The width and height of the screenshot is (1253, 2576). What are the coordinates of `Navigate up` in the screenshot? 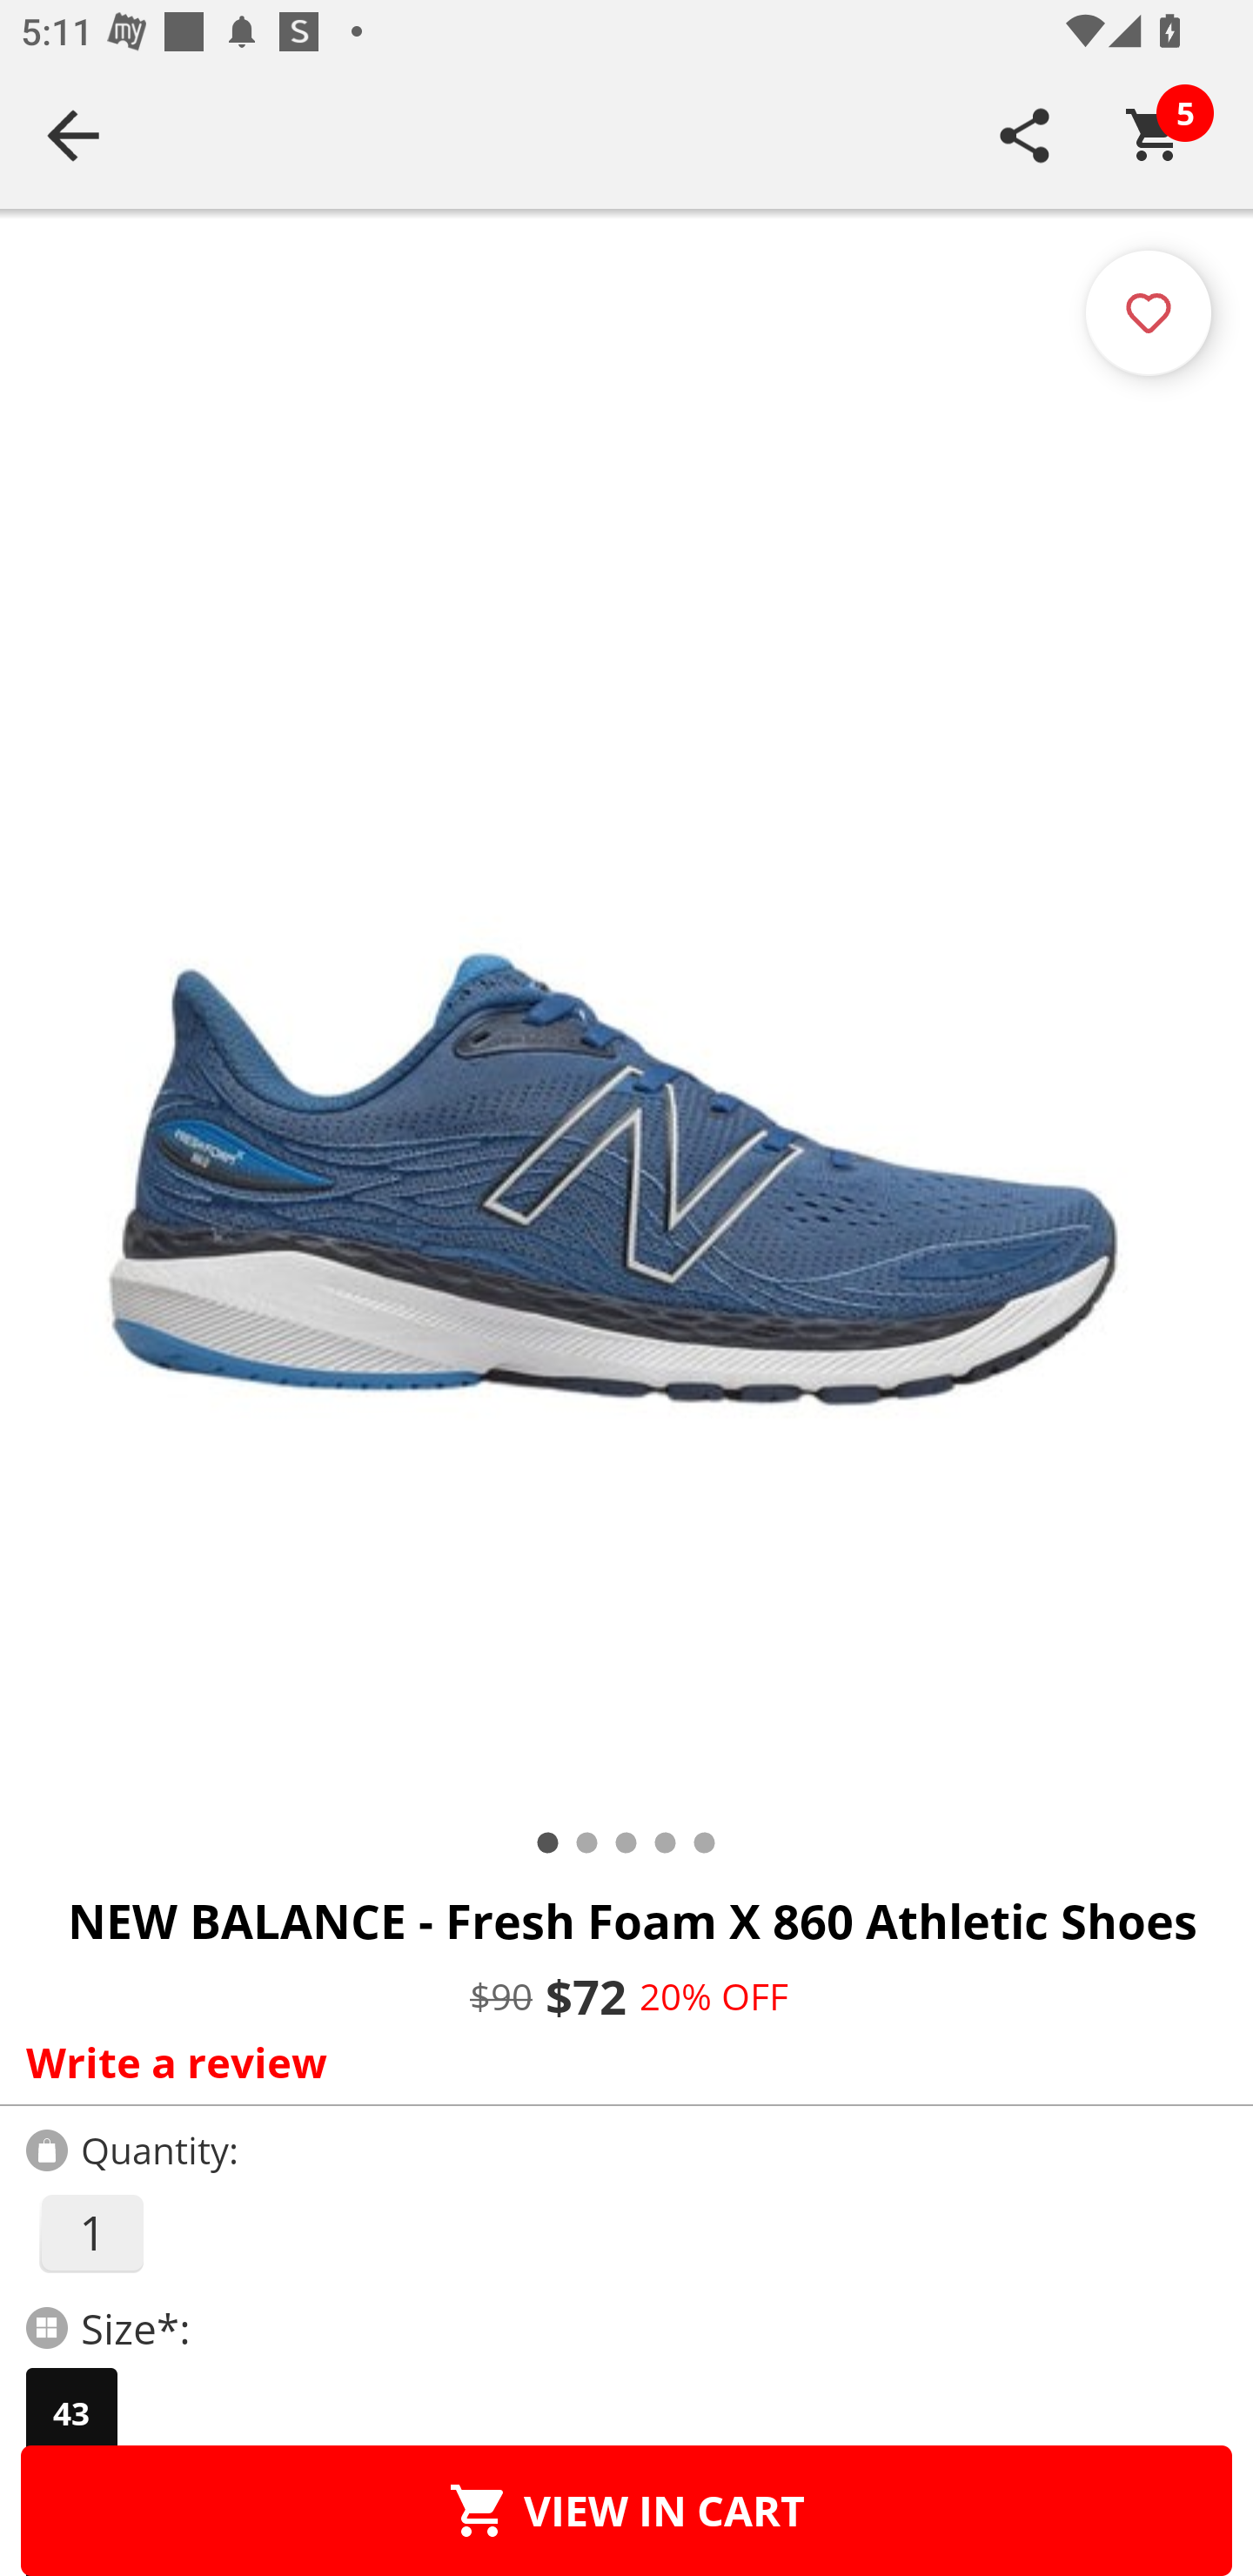 It's located at (73, 135).